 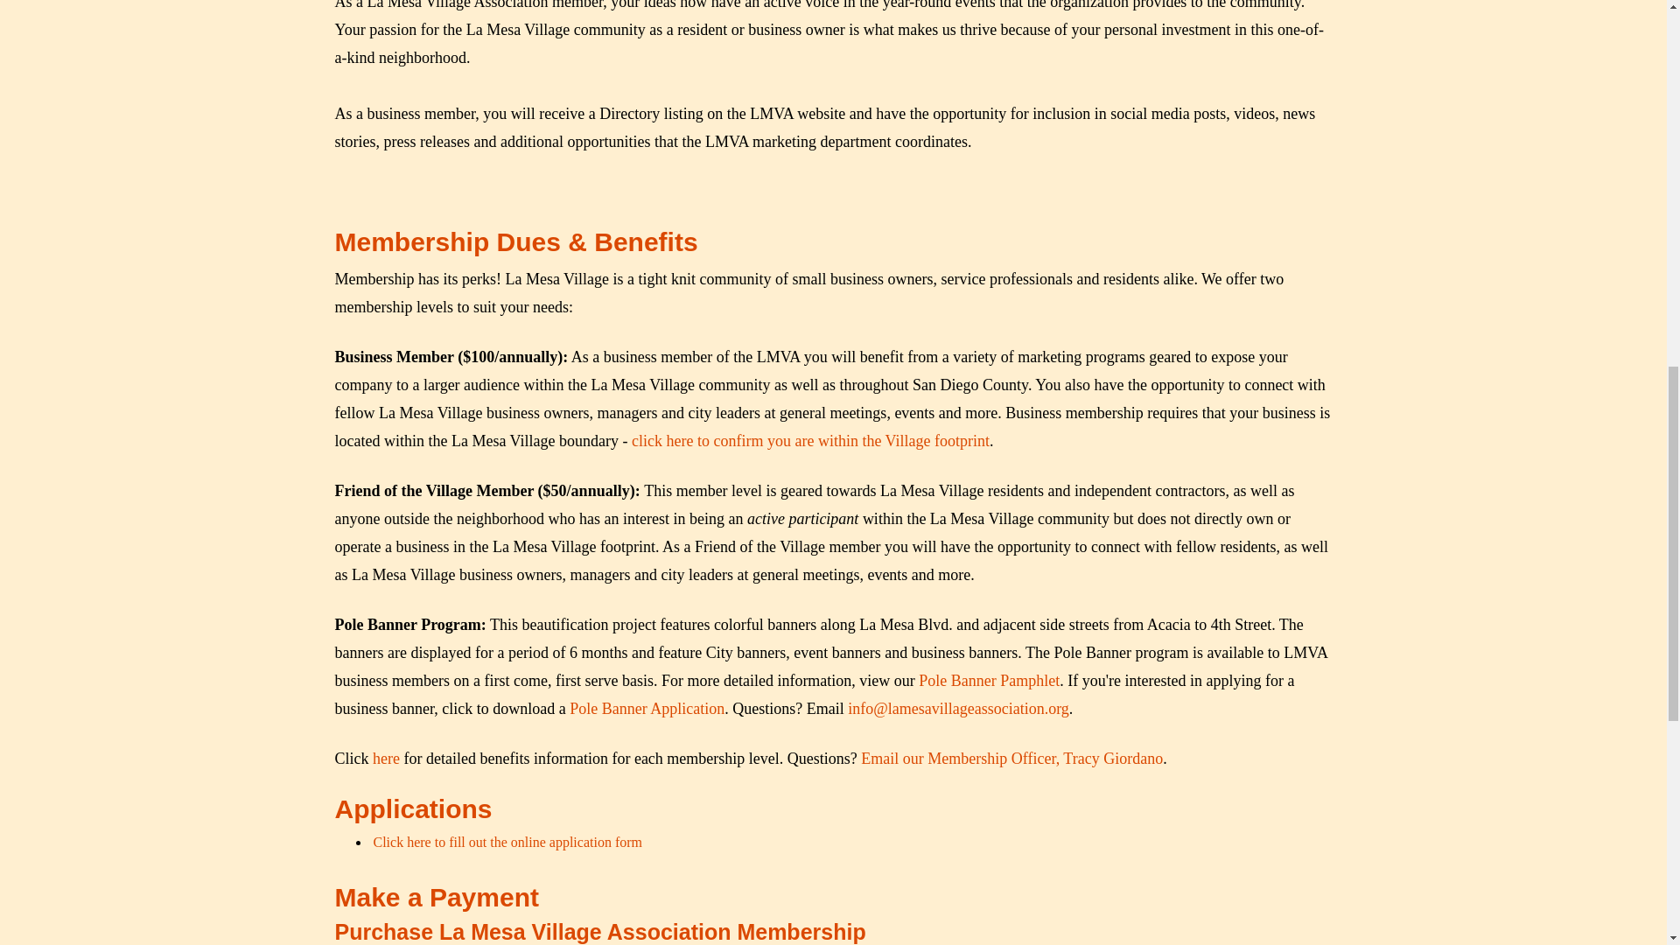 I want to click on Email our Membership Officer, Tracy Giordano, so click(x=1011, y=758).